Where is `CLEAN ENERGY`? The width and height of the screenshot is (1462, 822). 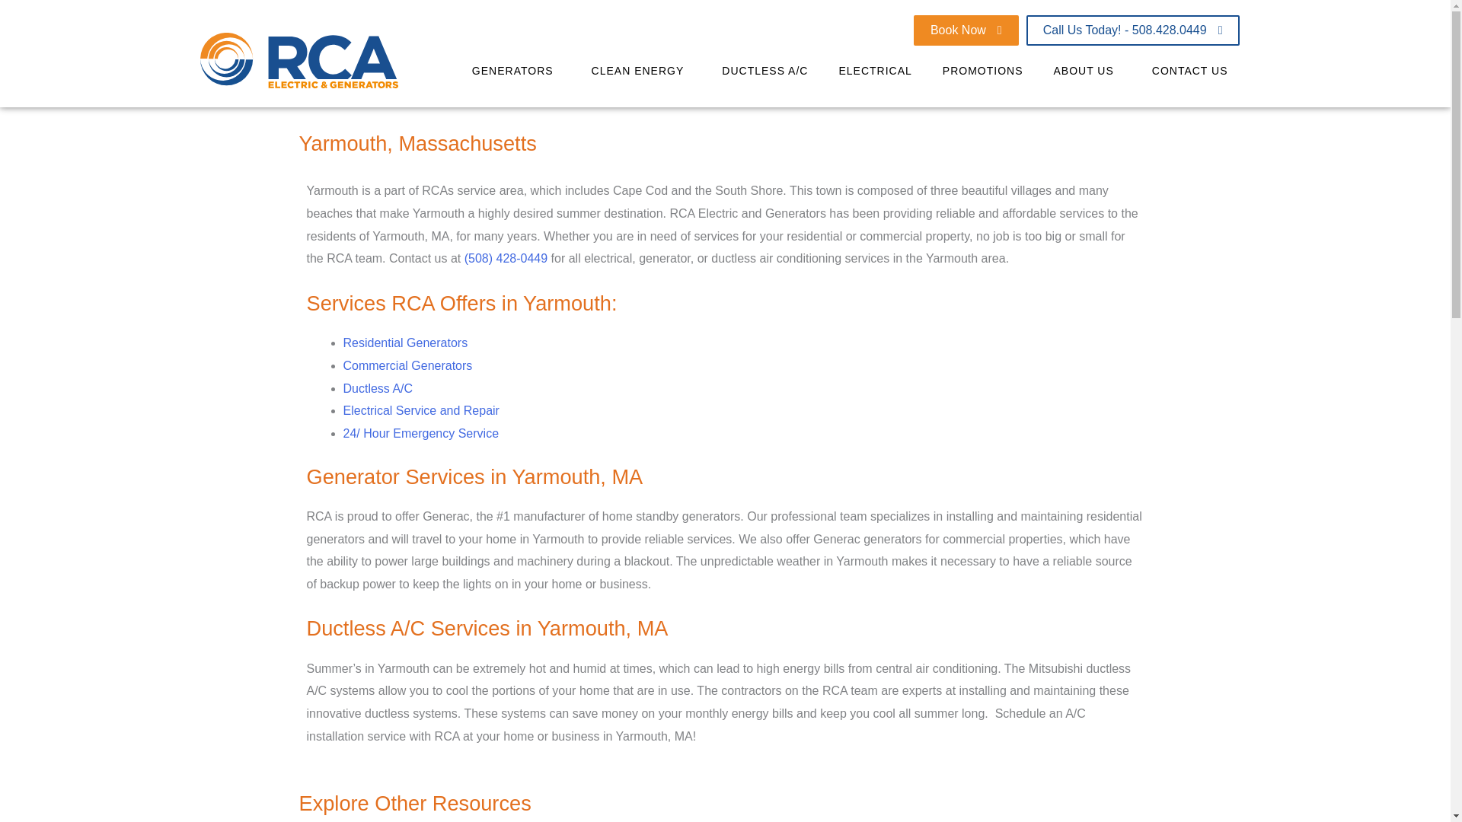
CLEAN ENERGY is located at coordinates (641, 70).